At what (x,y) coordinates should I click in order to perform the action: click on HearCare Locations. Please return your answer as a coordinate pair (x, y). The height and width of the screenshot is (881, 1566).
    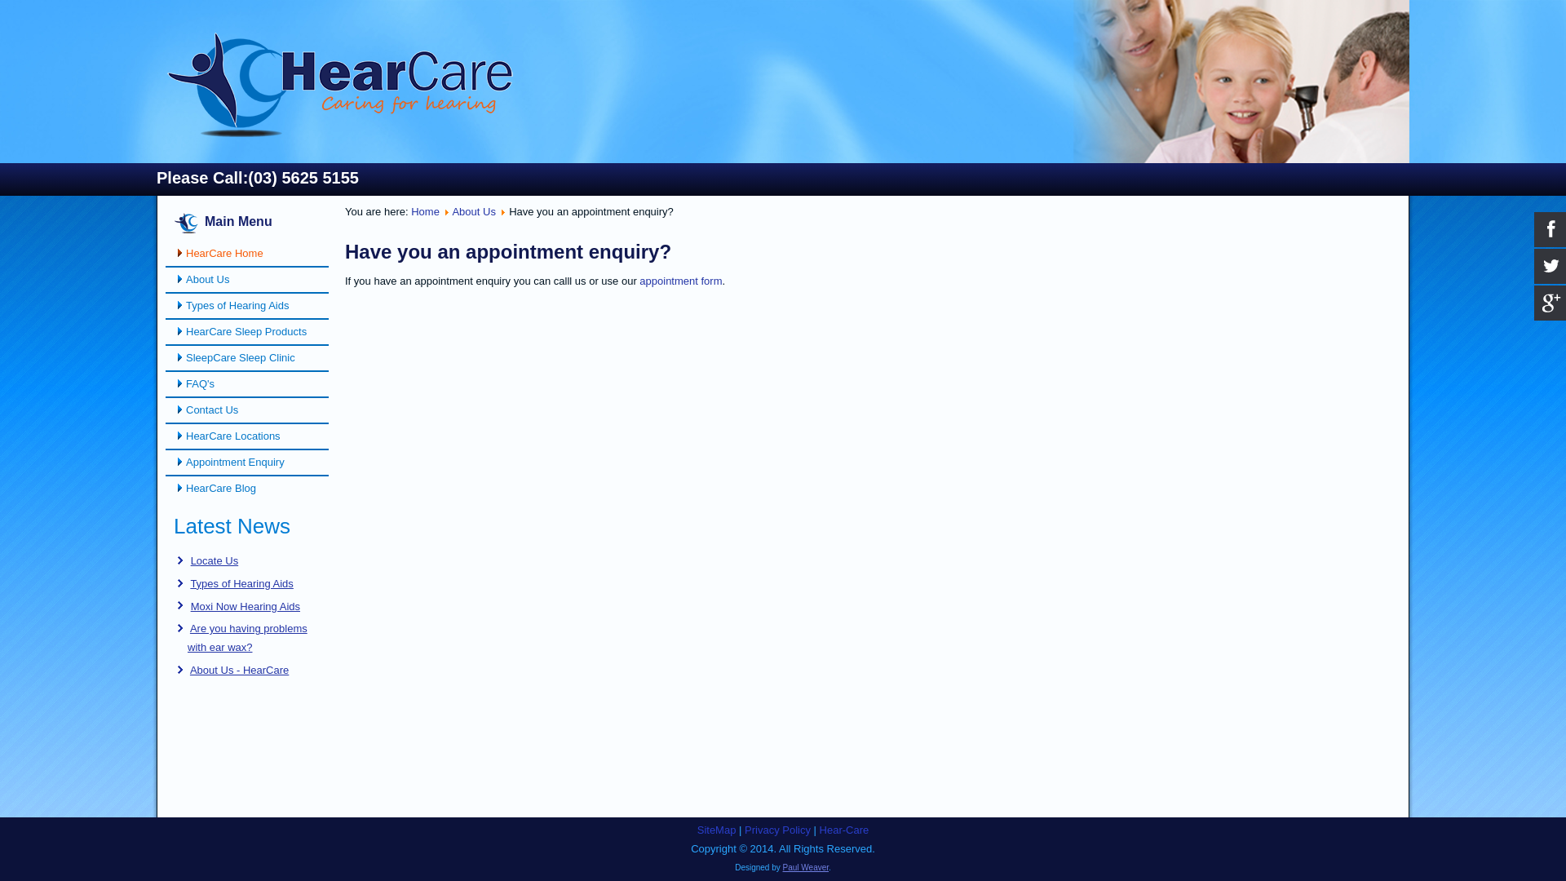
    Looking at the image, I should click on (247, 436).